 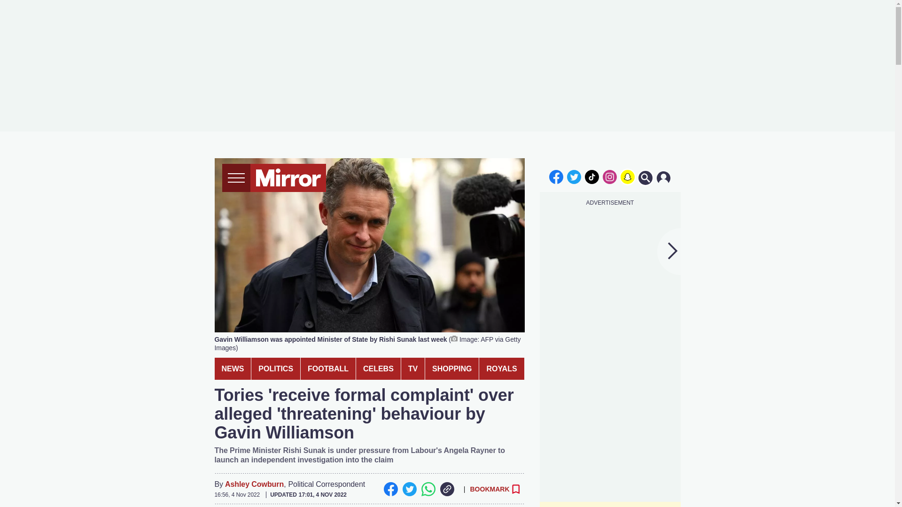 What do you see at coordinates (328, 369) in the screenshot?
I see `FOOTBALL` at bounding box center [328, 369].